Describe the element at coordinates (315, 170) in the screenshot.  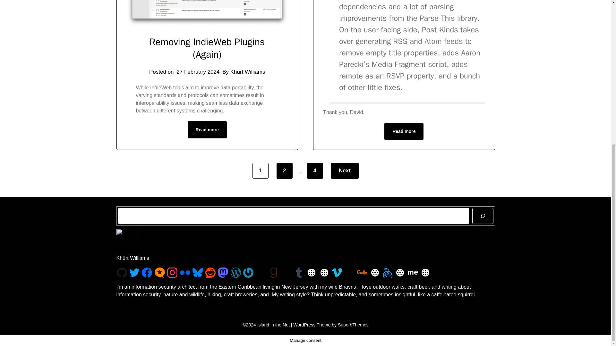
I see `4` at that location.